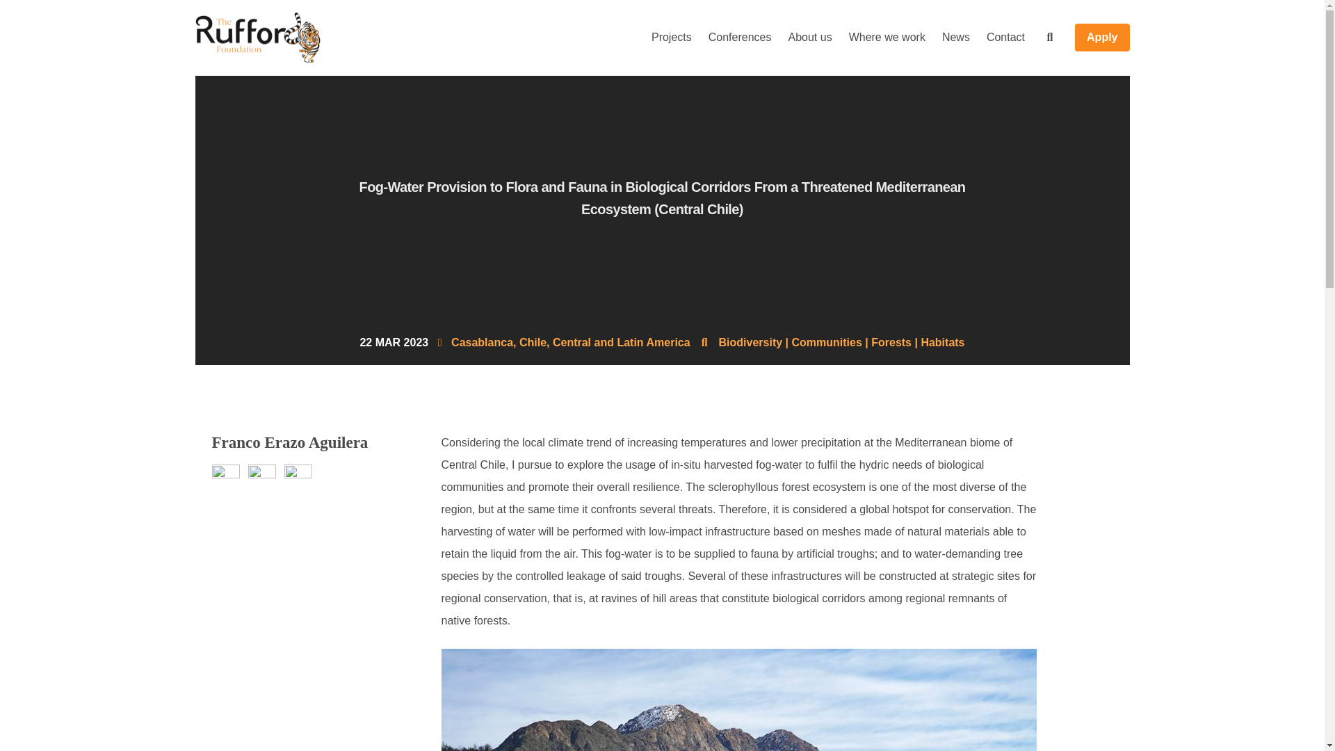  What do you see at coordinates (621, 342) in the screenshot?
I see `Central and Latin America` at bounding box center [621, 342].